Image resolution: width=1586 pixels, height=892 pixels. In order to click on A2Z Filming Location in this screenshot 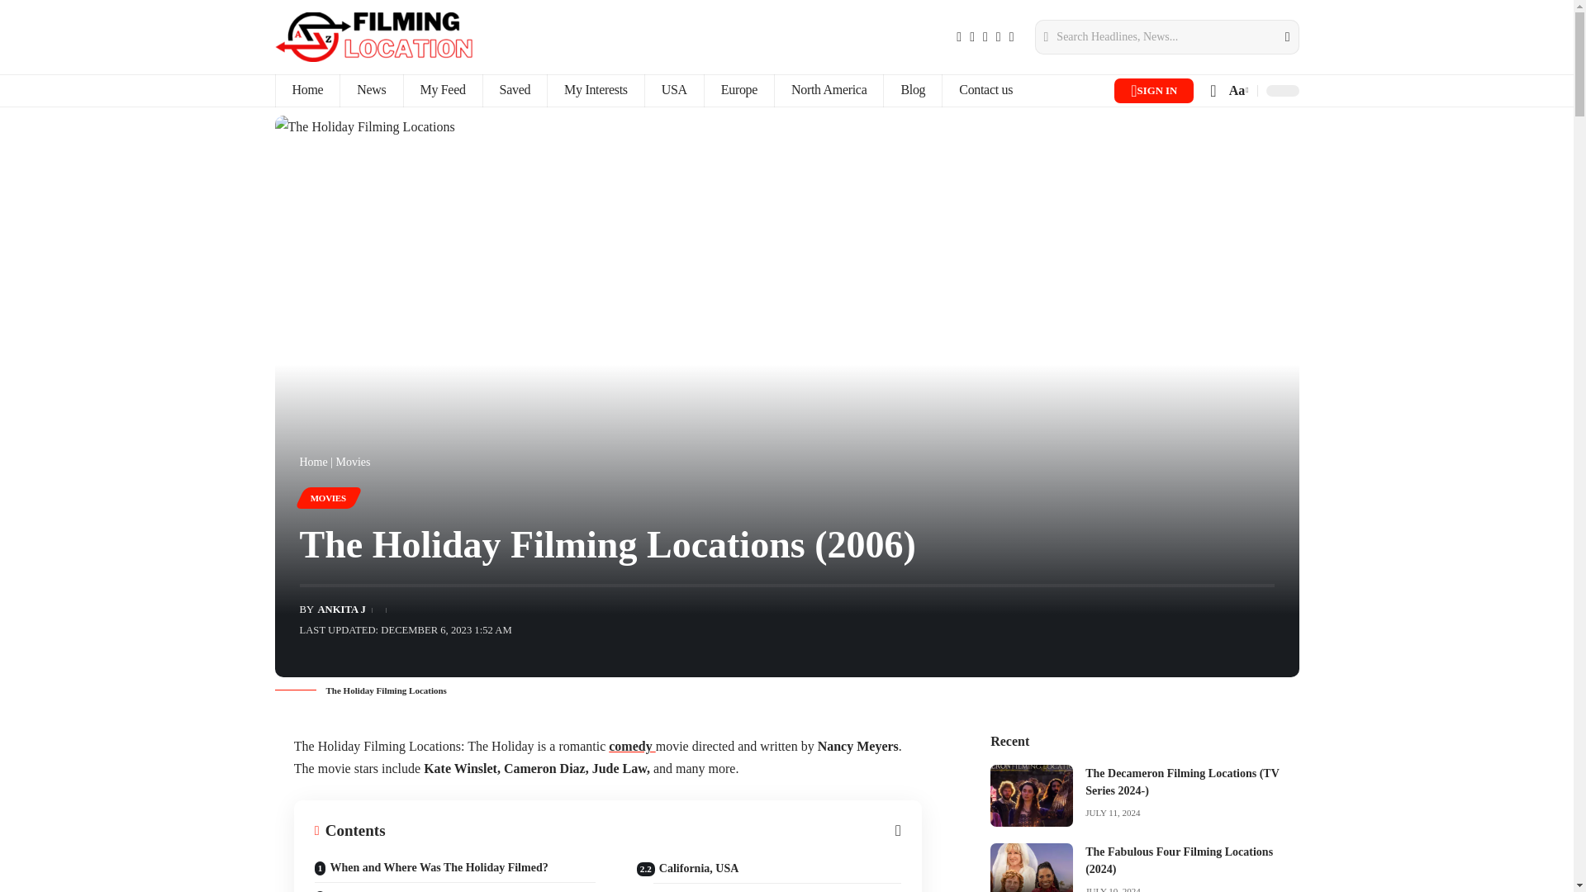, I will do `click(373, 36)`.